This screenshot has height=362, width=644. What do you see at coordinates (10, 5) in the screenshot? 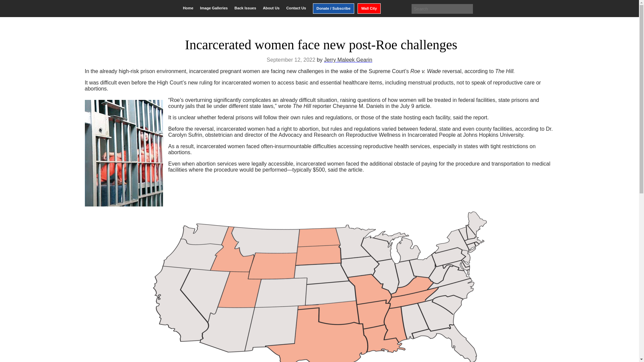
I see `Search` at bounding box center [10, 5].